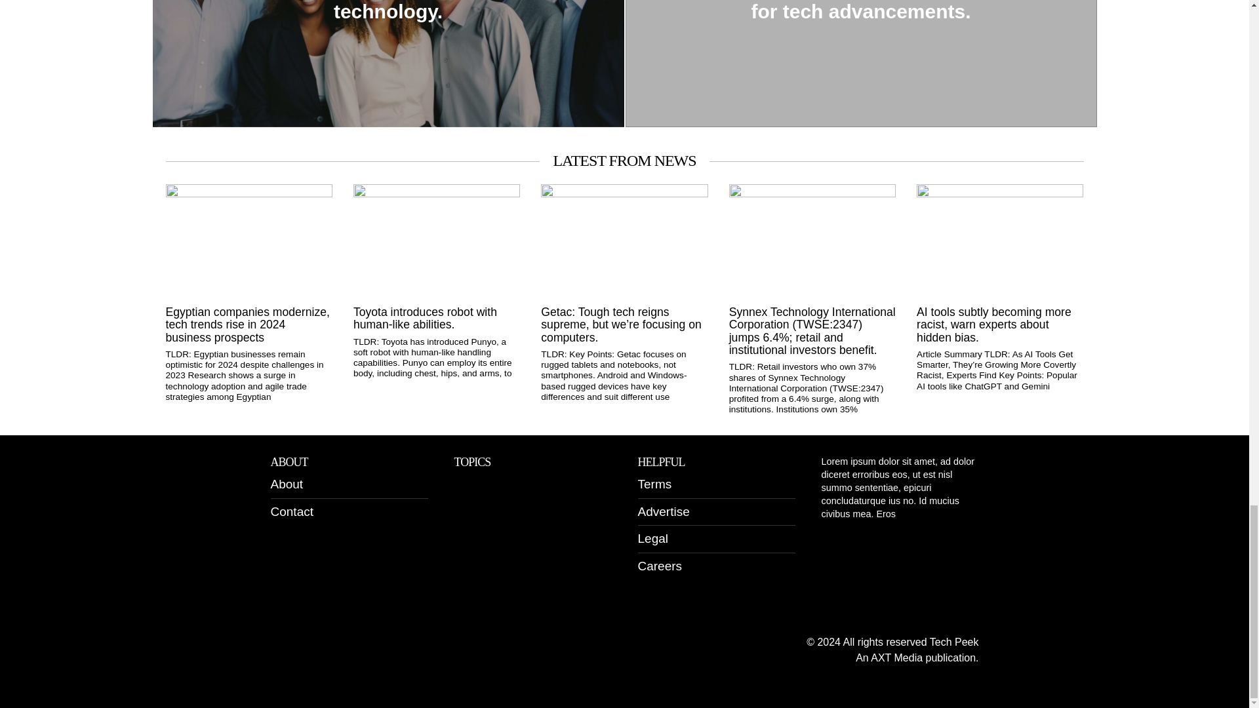  Describe the element at coordinates (287, 484) in the screenshot. I see `About` at that location.